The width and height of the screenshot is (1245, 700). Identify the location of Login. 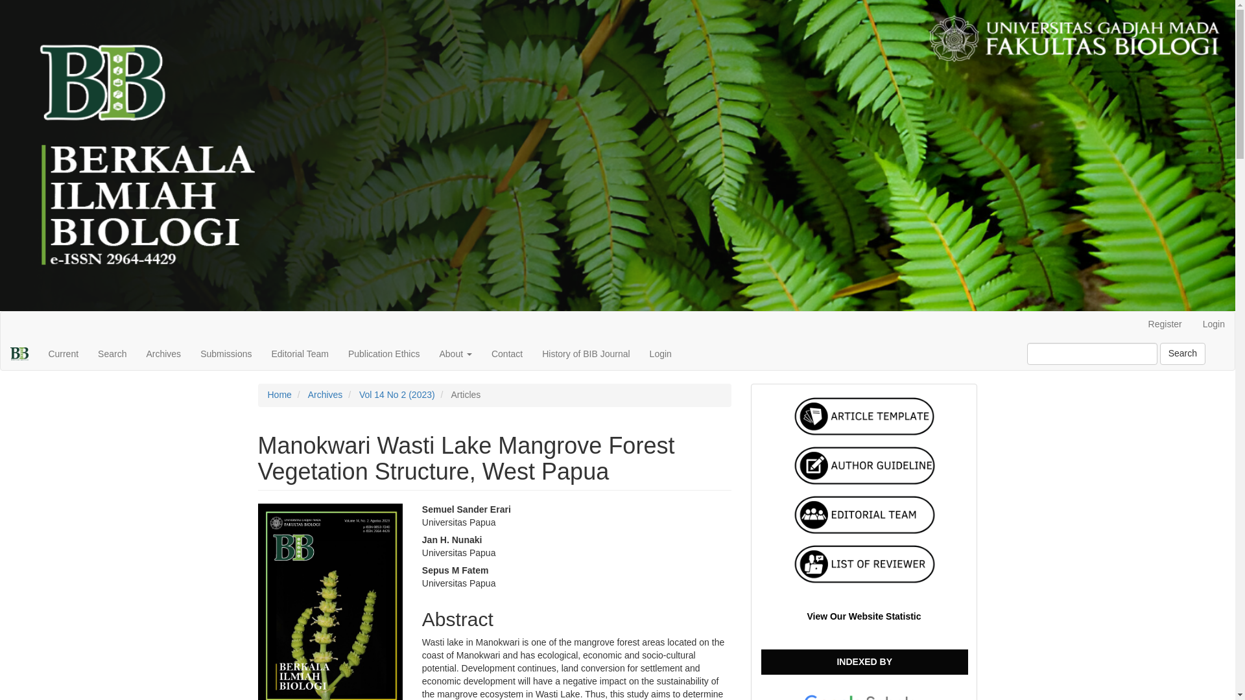
(660, 354).